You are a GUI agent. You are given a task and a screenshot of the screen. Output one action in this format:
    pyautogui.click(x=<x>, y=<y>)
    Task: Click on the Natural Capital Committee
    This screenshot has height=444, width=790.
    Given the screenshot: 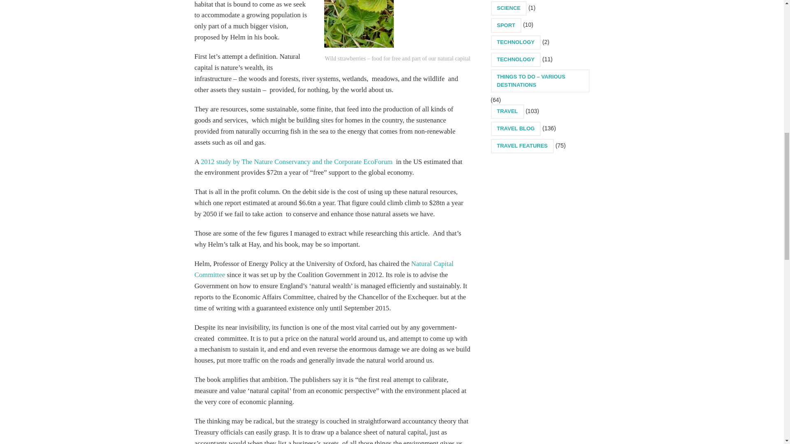 What is the action you would take?
    pyautogui.click(x=324, y=269)
    